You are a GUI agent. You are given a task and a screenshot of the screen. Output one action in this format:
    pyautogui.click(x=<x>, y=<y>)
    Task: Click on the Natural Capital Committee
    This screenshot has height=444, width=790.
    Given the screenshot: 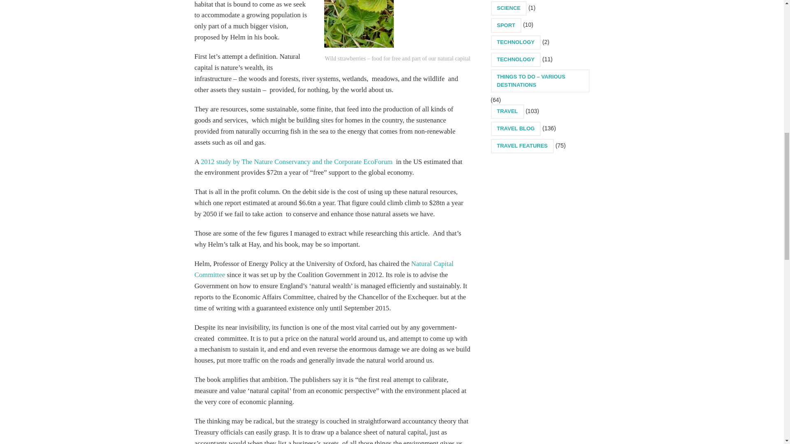 What is the action you would take?
    pyautogui.click(x=324, y=269)
    